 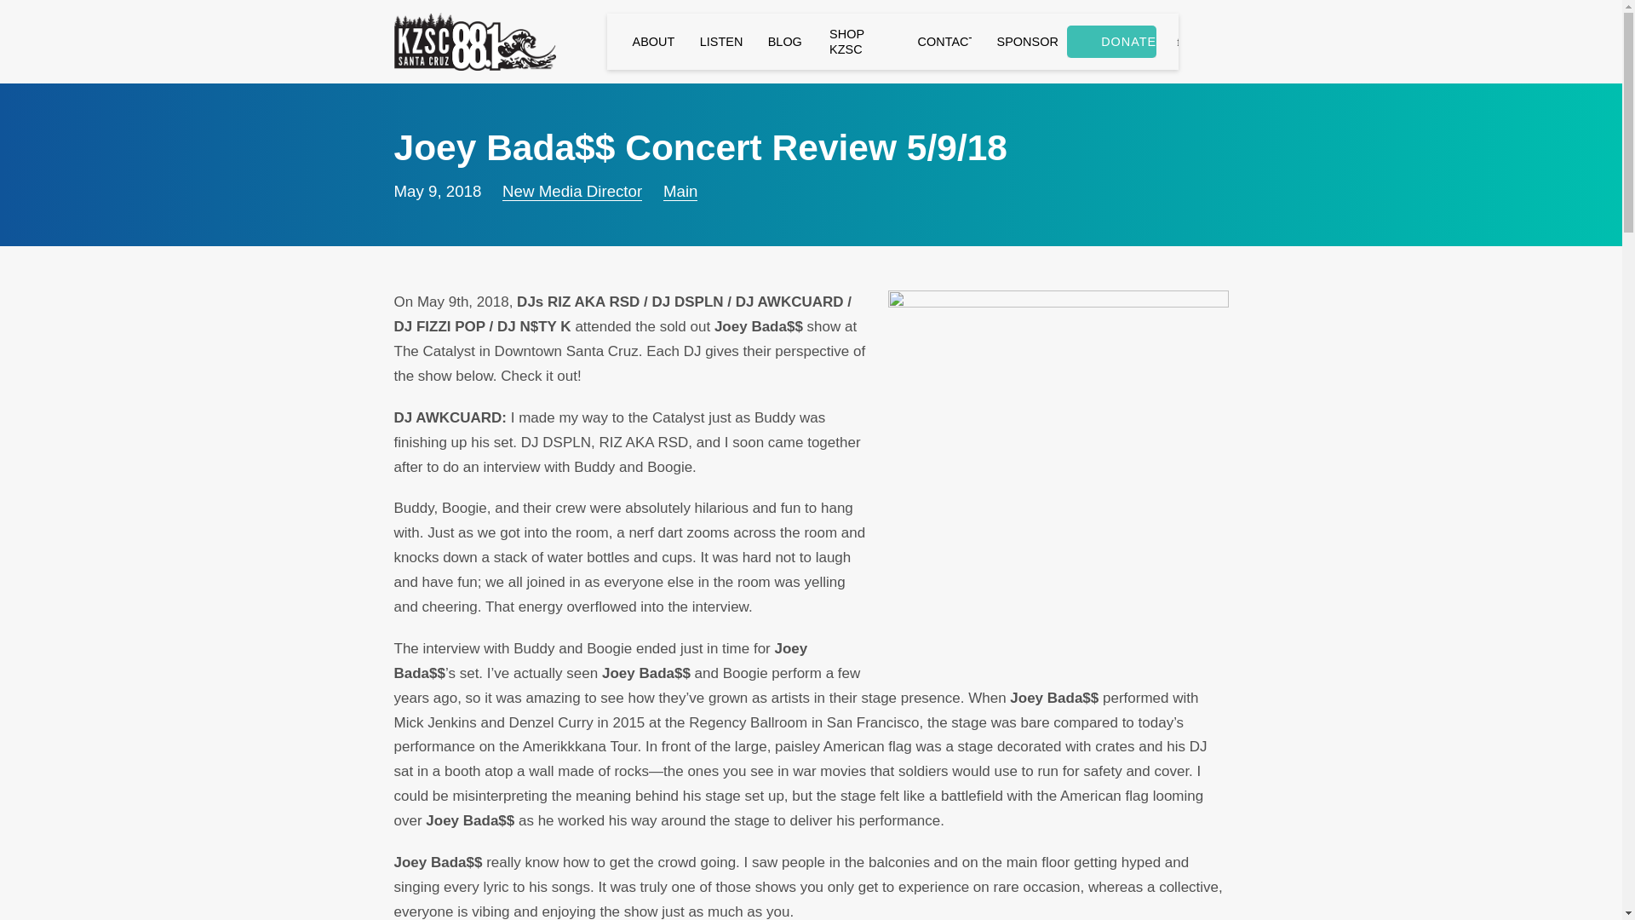 I want to click on CONTACT, so click(x=932, y=41).